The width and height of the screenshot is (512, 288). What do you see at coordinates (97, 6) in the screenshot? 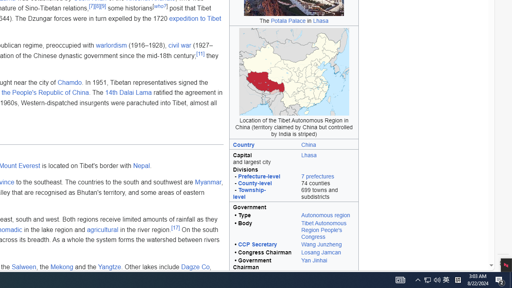
I see `[8]` at bounding box center [97, 6].